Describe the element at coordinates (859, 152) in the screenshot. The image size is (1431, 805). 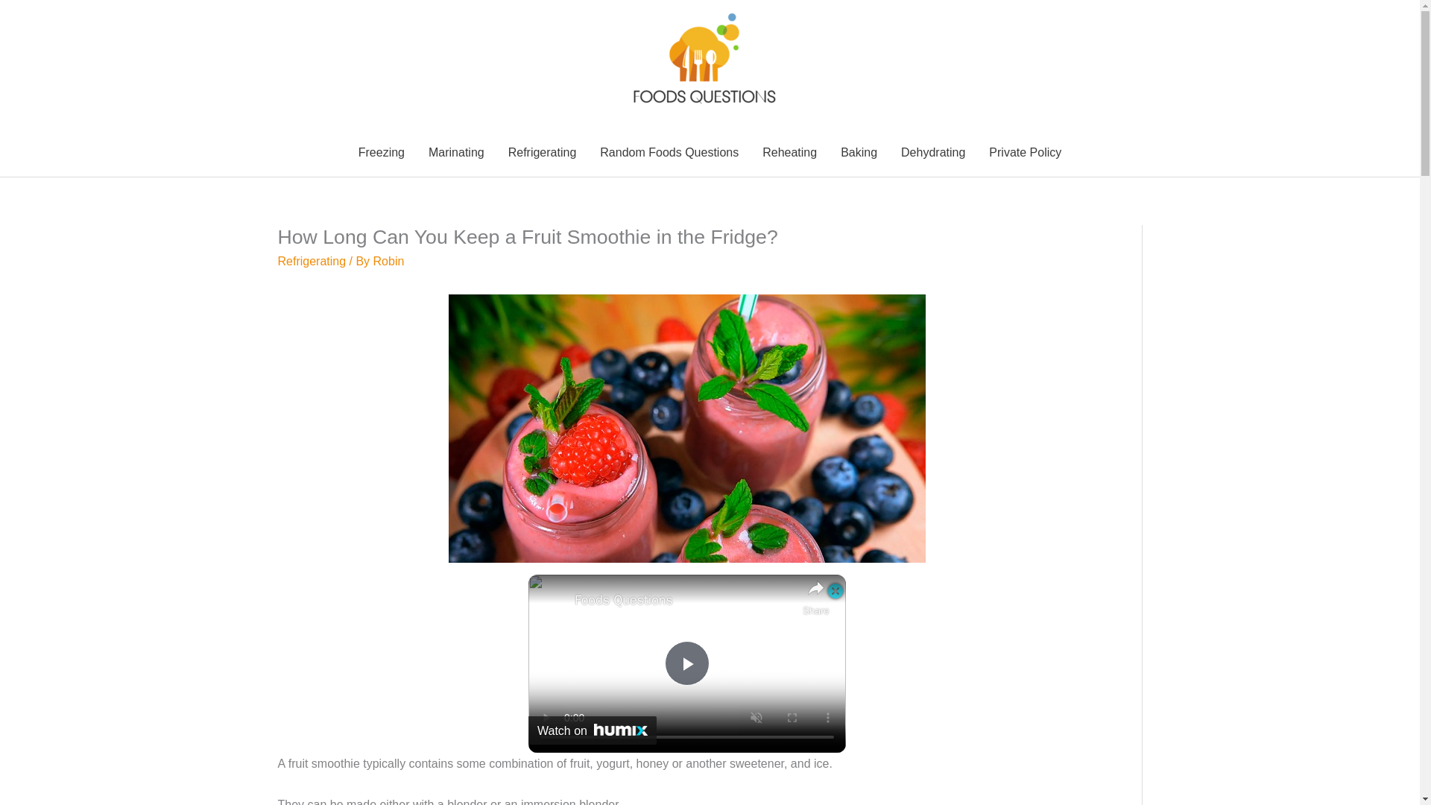
I see `Baking` at that location.